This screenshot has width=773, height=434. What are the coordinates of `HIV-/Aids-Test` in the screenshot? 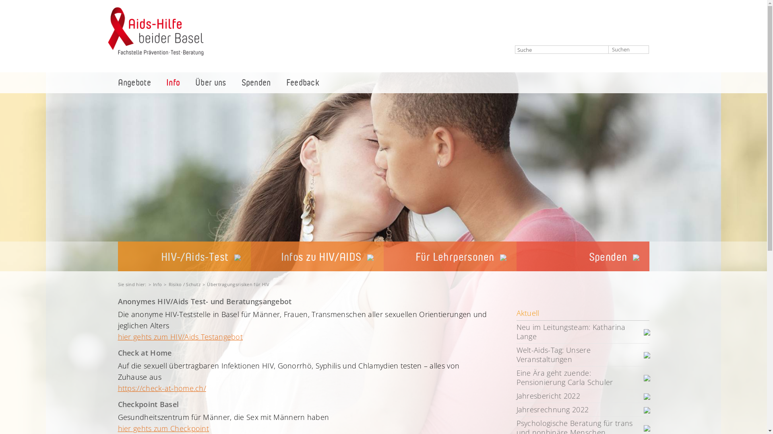 It's located at (184, 256).